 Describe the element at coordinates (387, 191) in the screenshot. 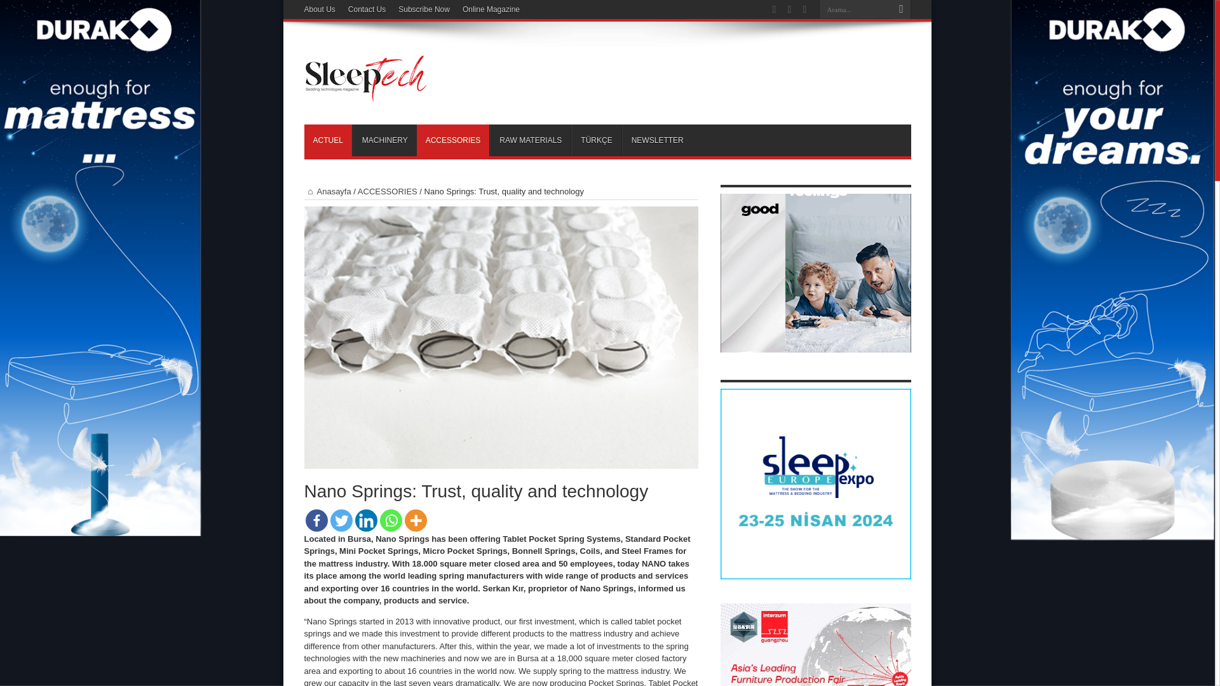

I see `ACCESSORIES` at that location.